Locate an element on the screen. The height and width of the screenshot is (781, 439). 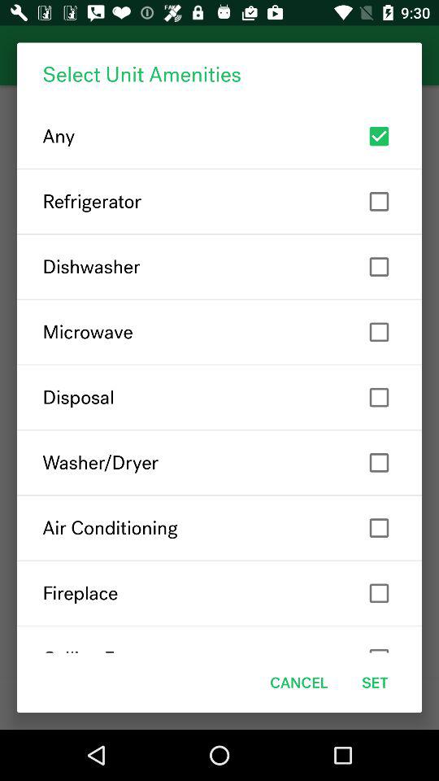
open the set is located at coordinates (375, 682).